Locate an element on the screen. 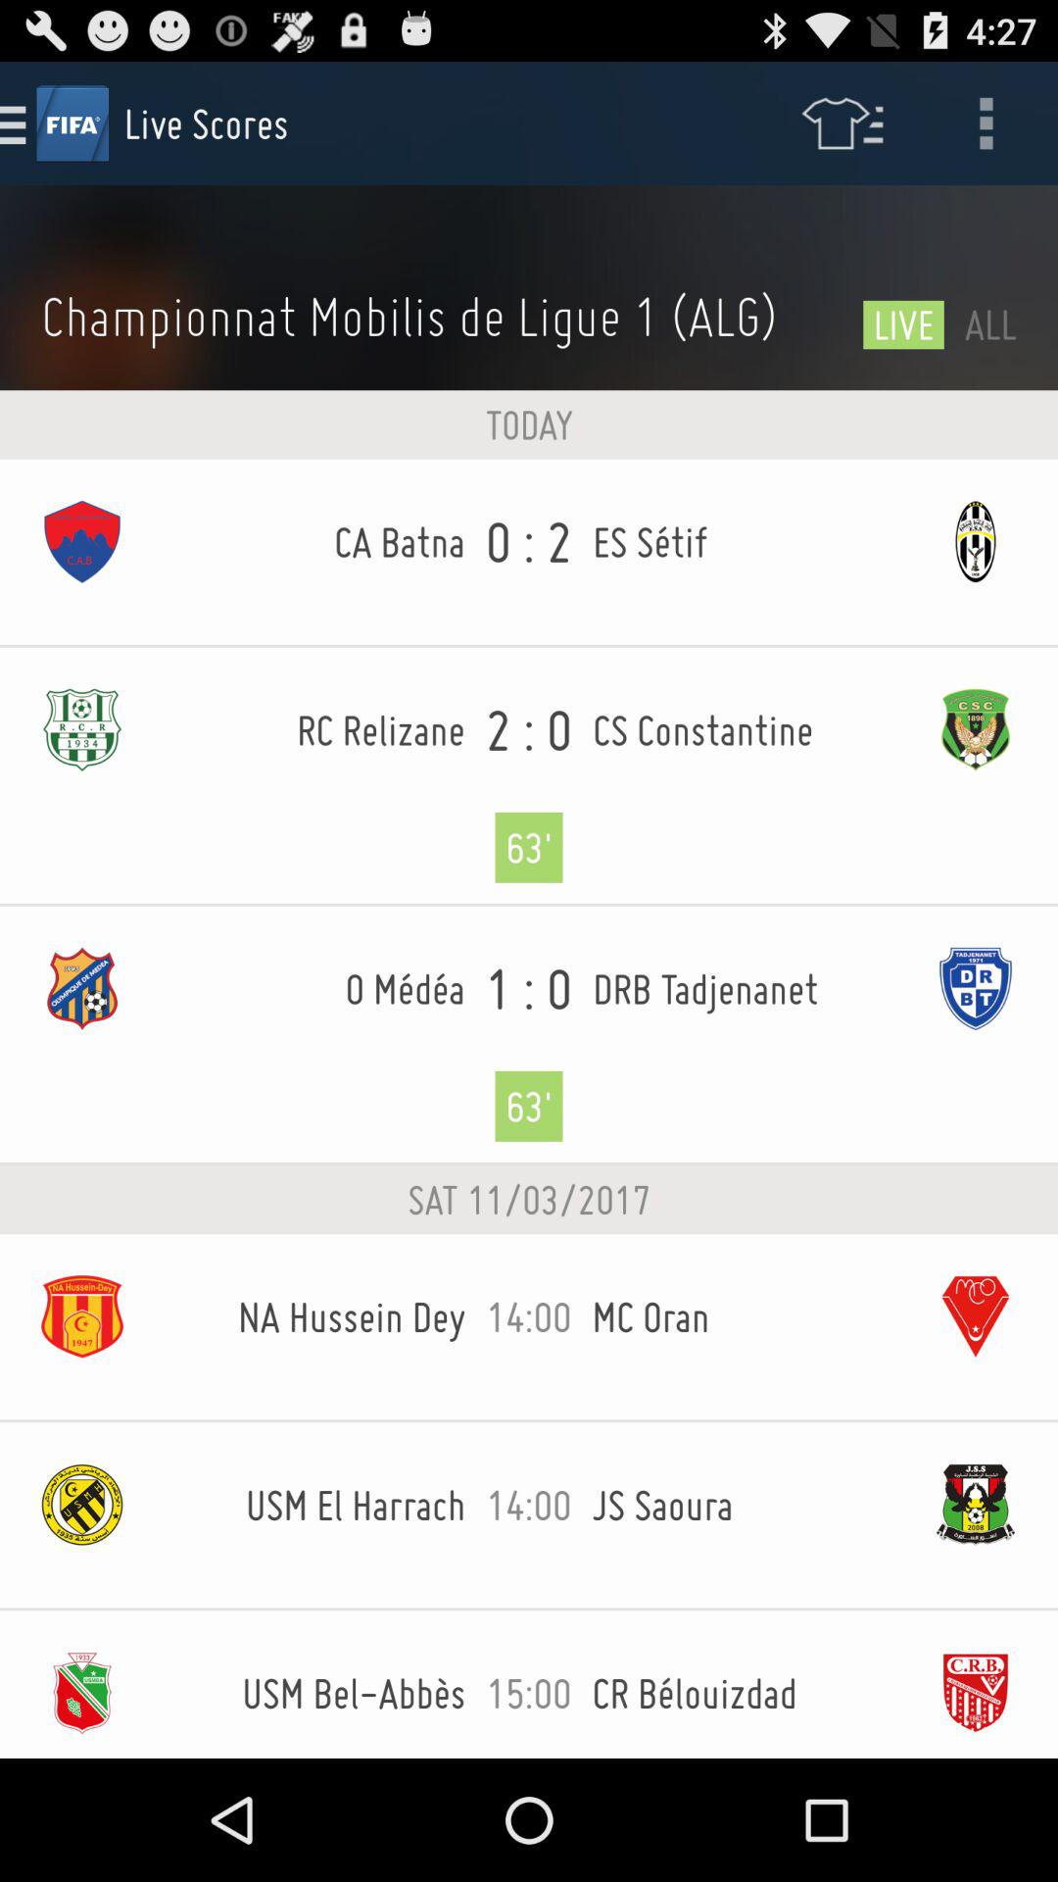  click on the last image at the bottom of the page is located at coordinates (954, 1692).